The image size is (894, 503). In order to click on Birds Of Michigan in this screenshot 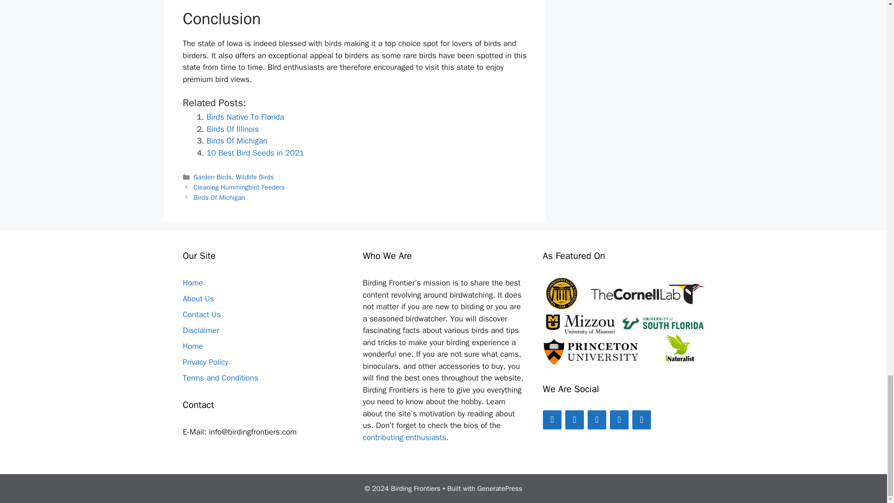, I will do `click(237, 141)`.